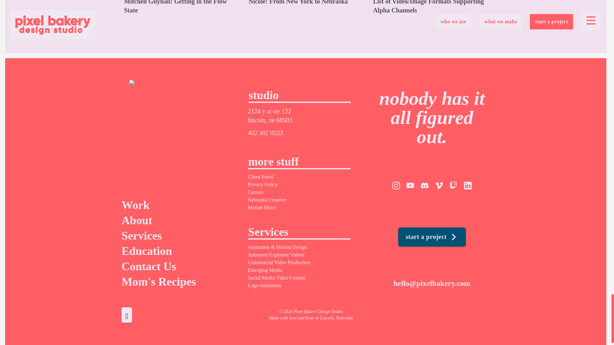  What do you see at coordinates (277, 278) in the screenshot?
I see `Social Media Video Content` at bounding box center [277, 278].